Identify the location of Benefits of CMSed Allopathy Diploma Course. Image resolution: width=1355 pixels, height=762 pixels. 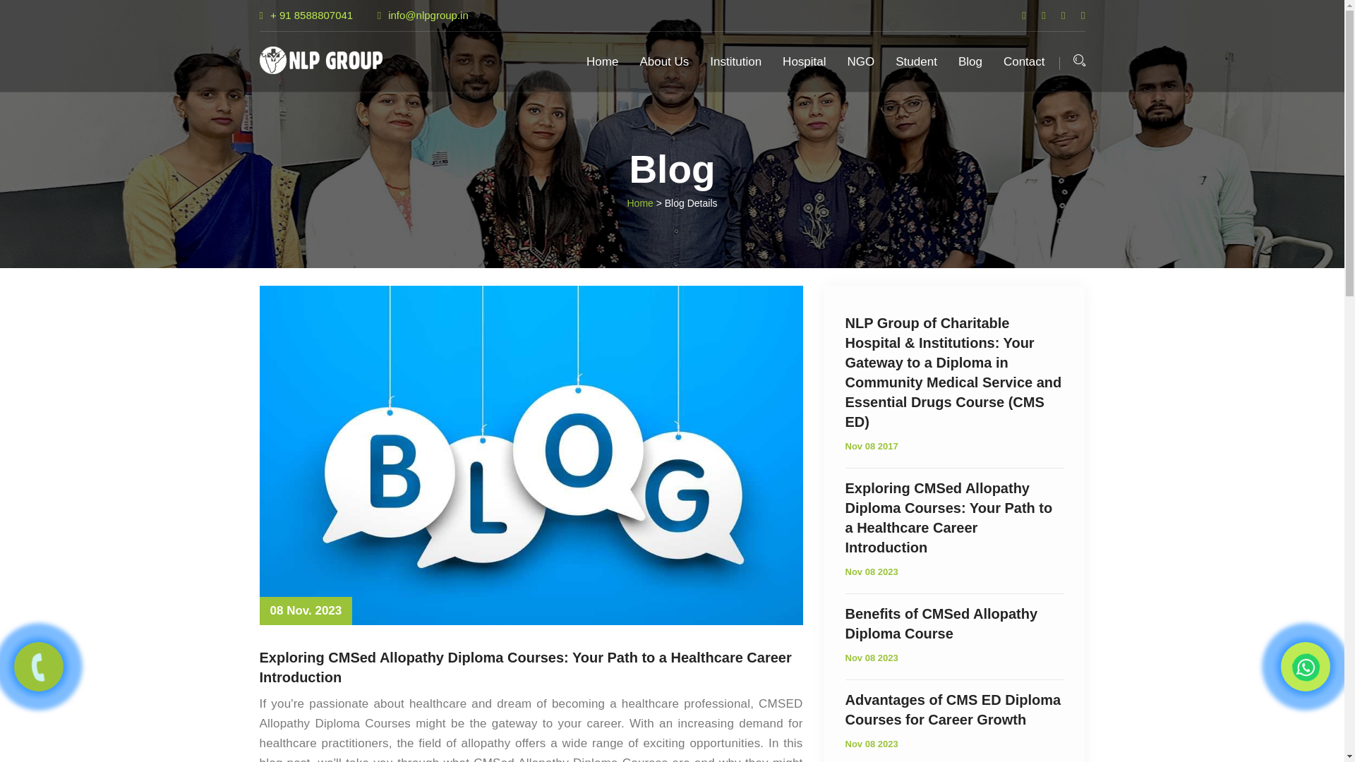
(954, 624).